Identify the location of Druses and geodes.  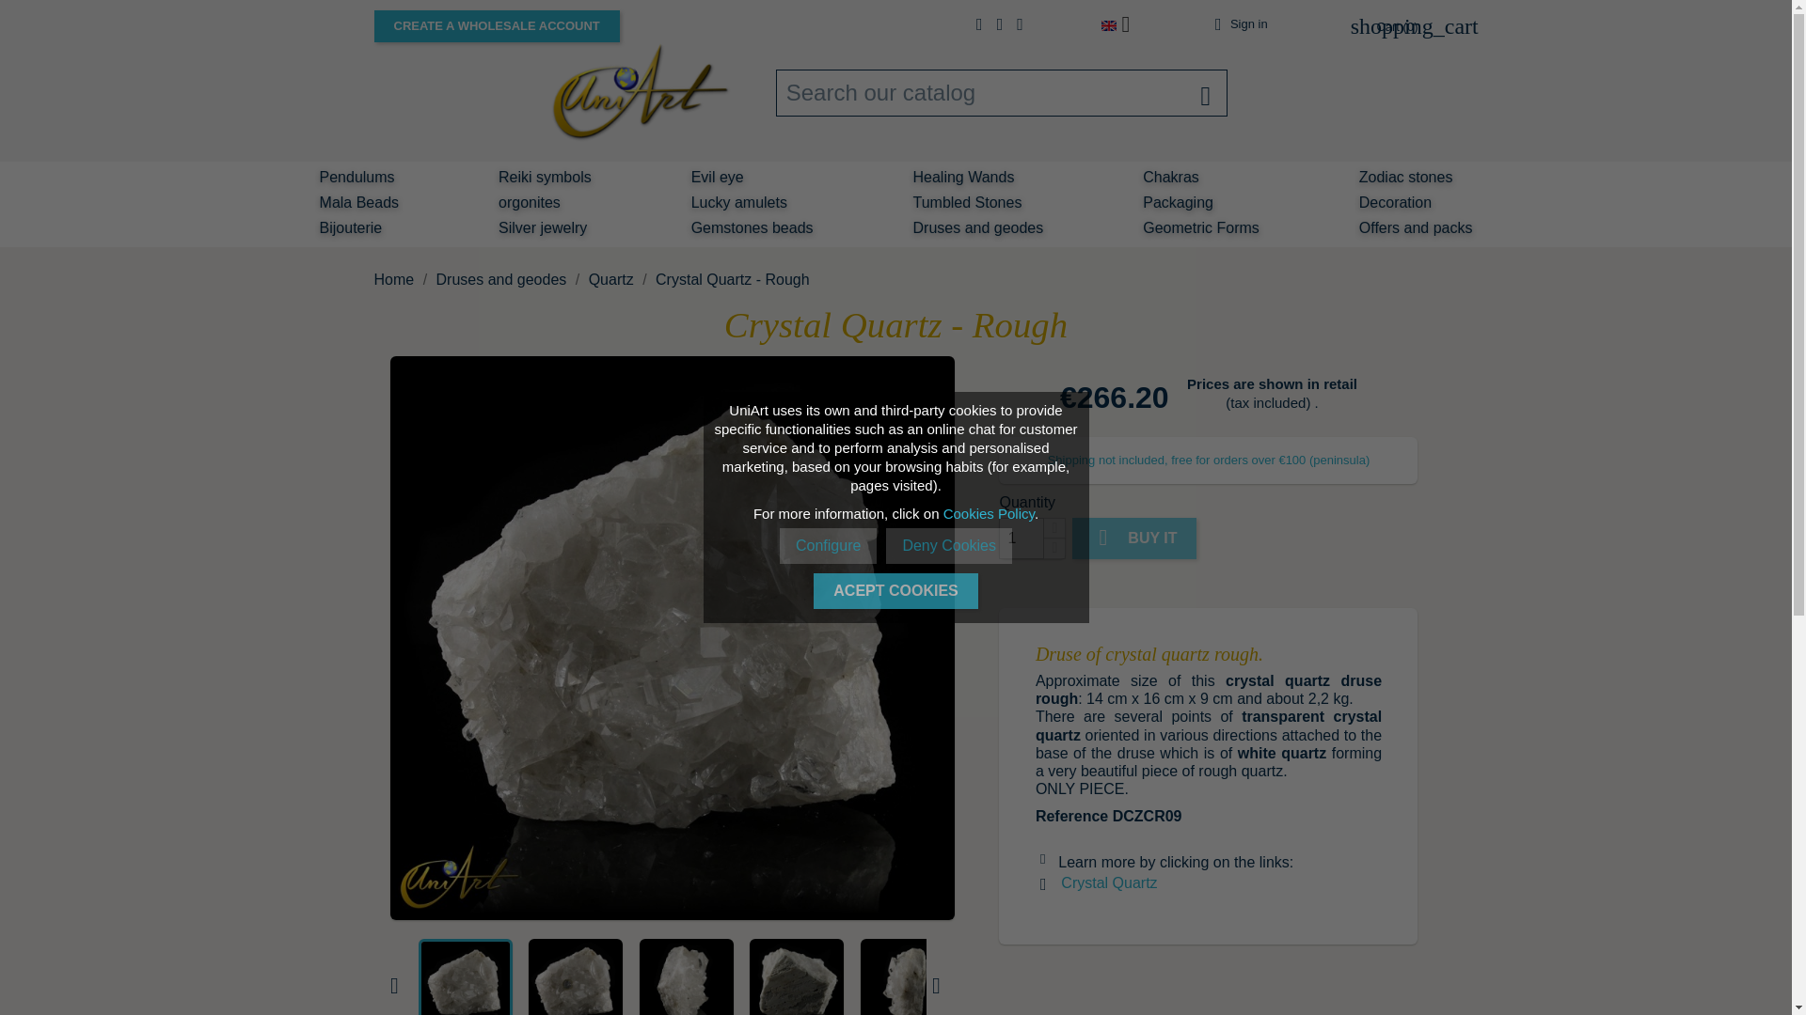
(978, 229).